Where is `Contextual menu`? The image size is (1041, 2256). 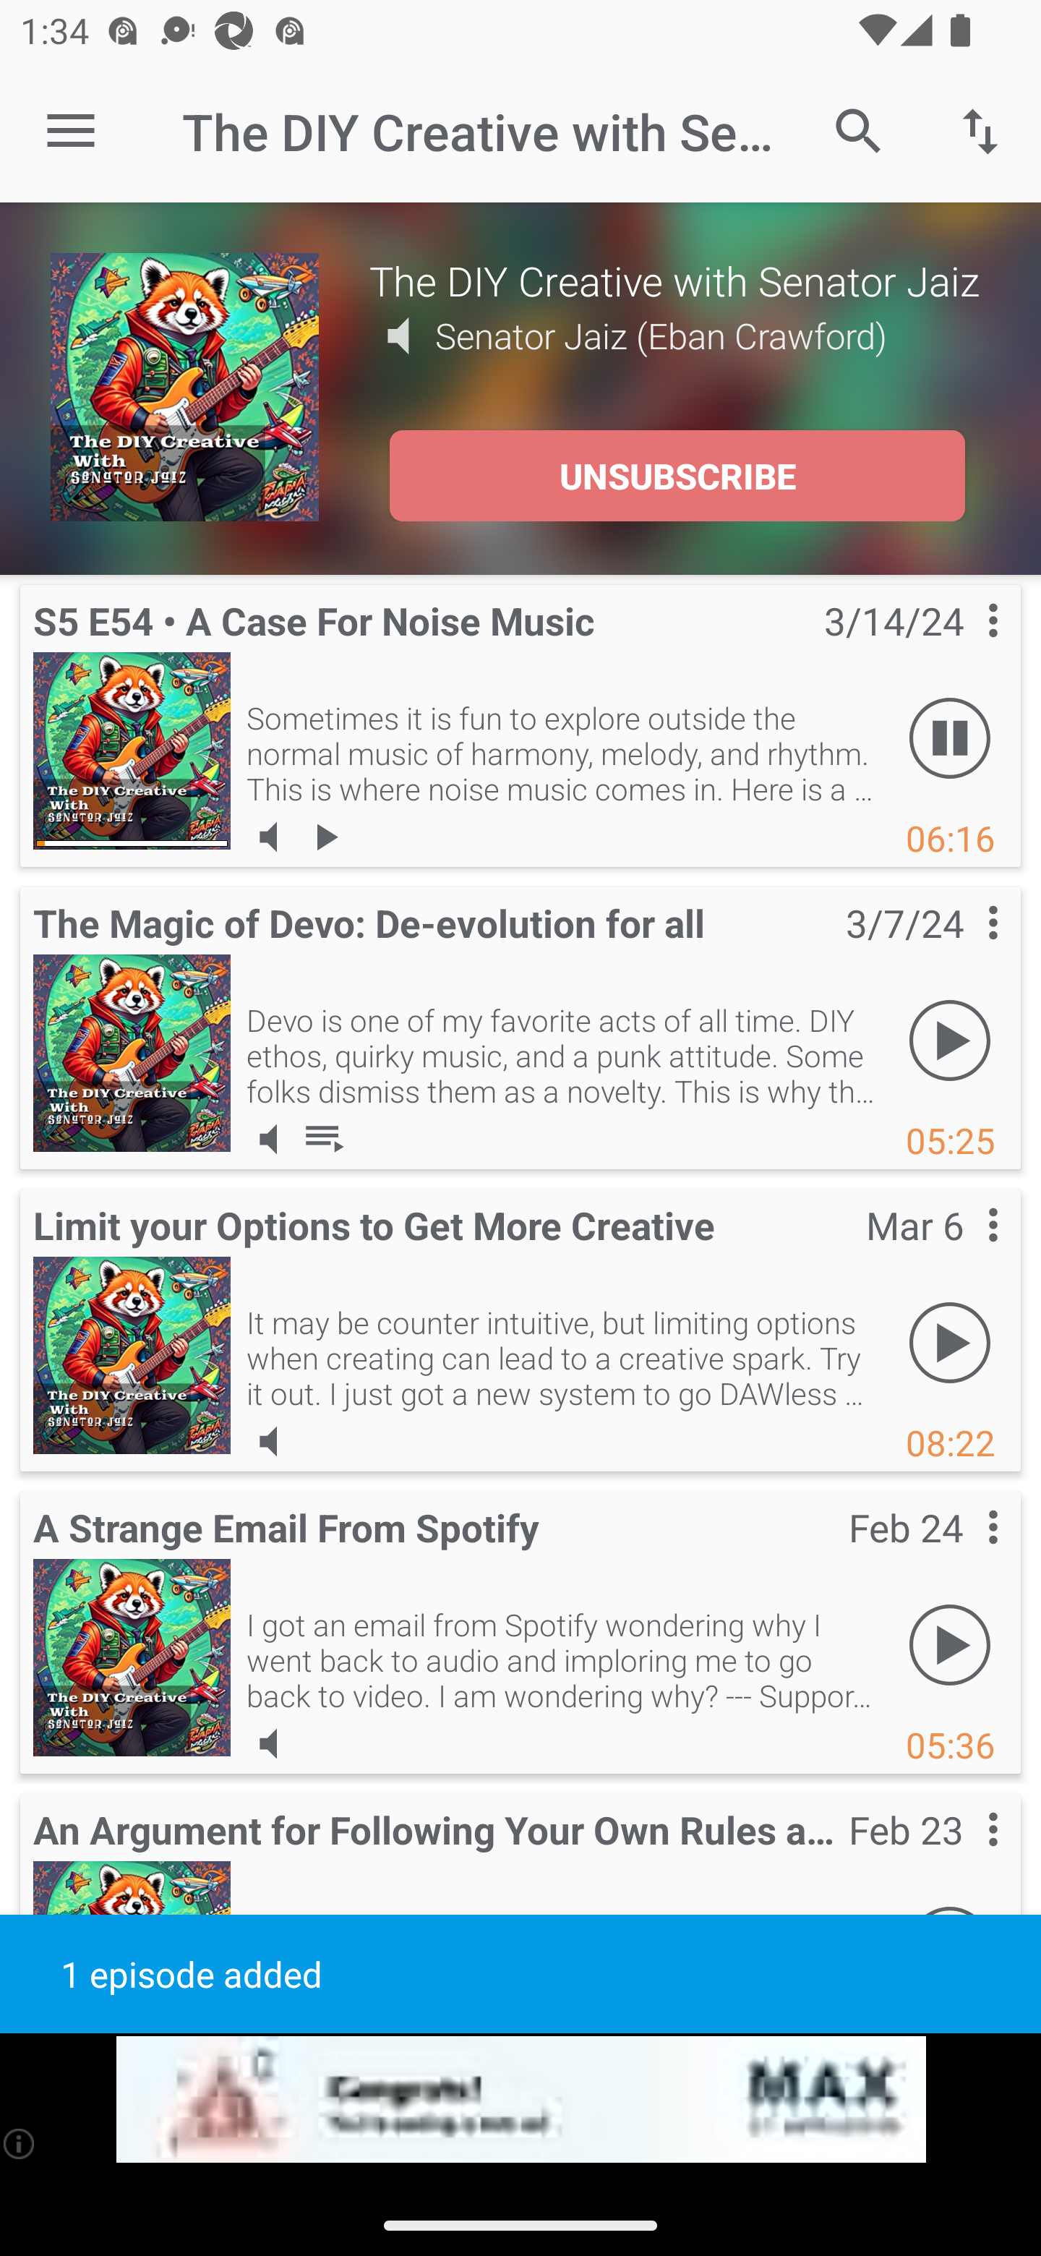 Contextual menu is located at coordinates (961, 1858).